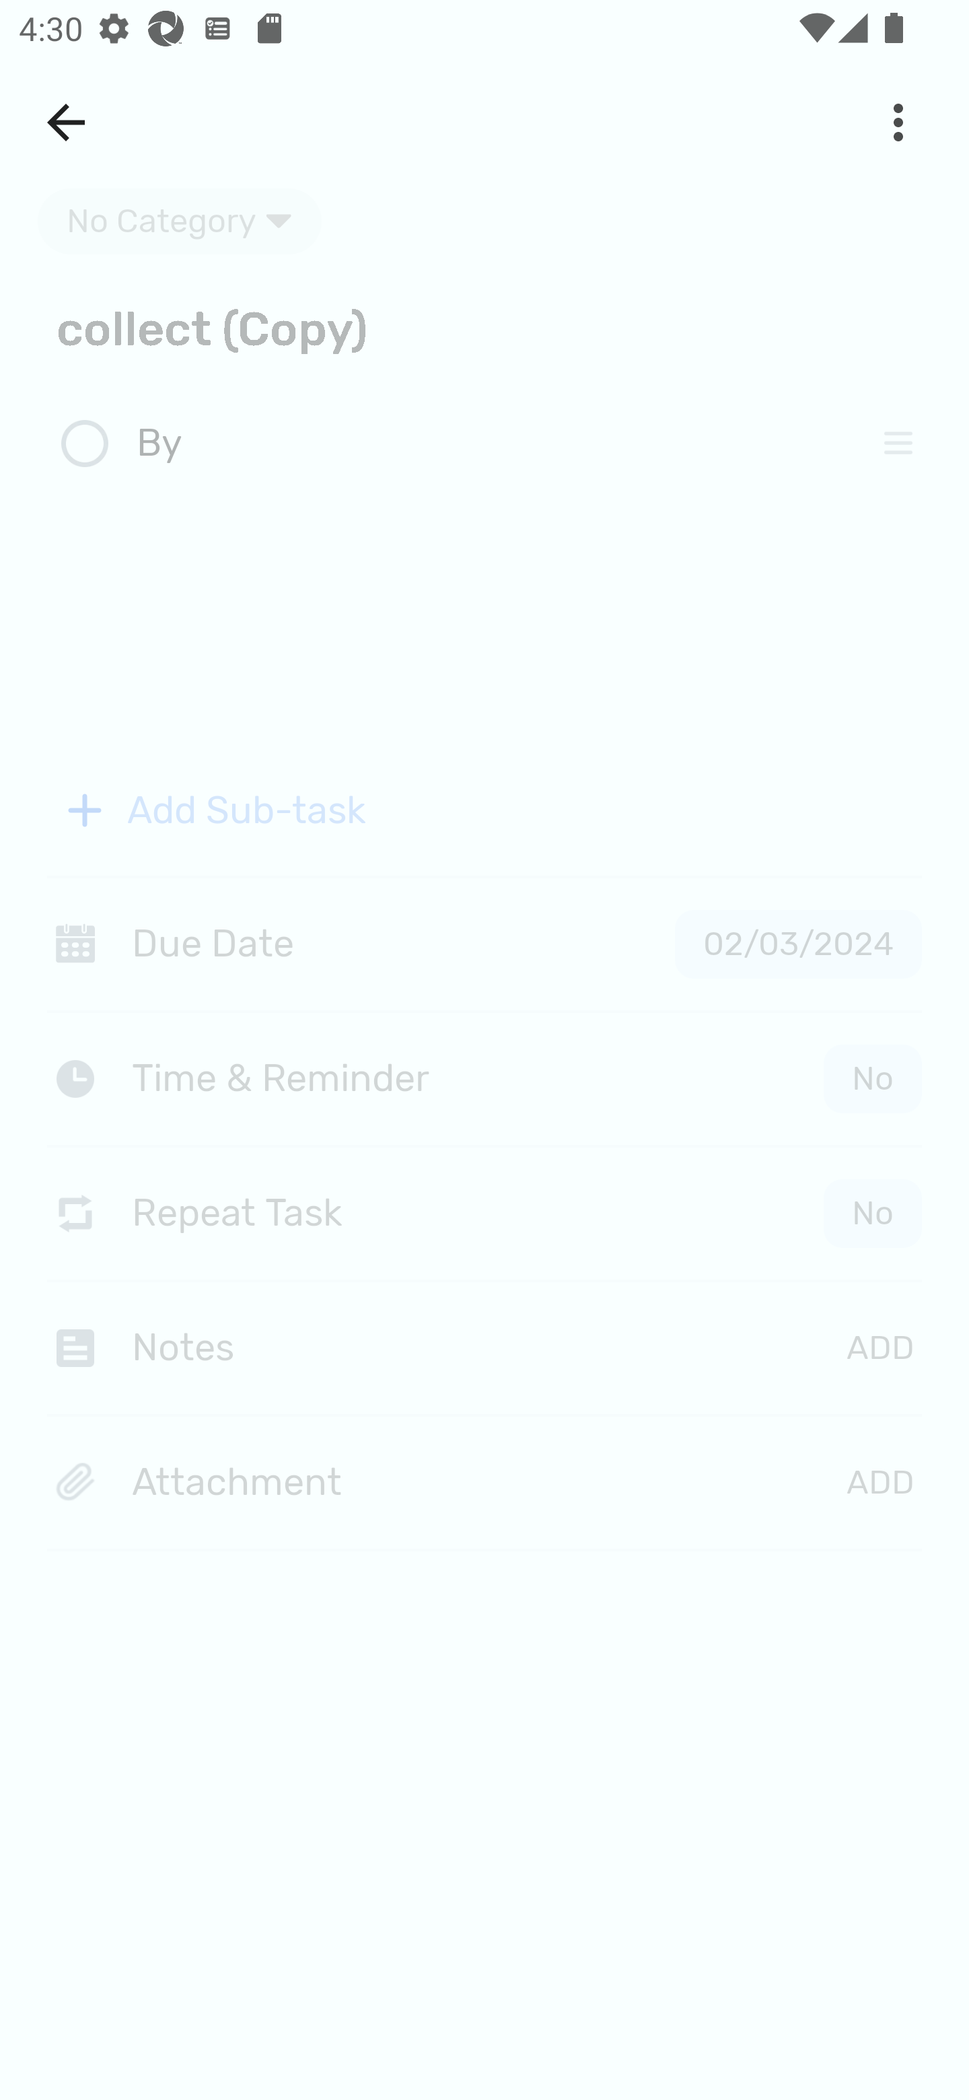  What do you see at coordinates (485, 1213) in the screenshot?
I see `Repeat Task No` at bounding box center [485, 1213].